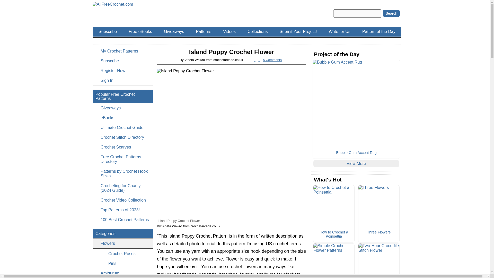  Describe the element at coordinates (122, 71) in the screenshot. I see `Register Now` at that location.